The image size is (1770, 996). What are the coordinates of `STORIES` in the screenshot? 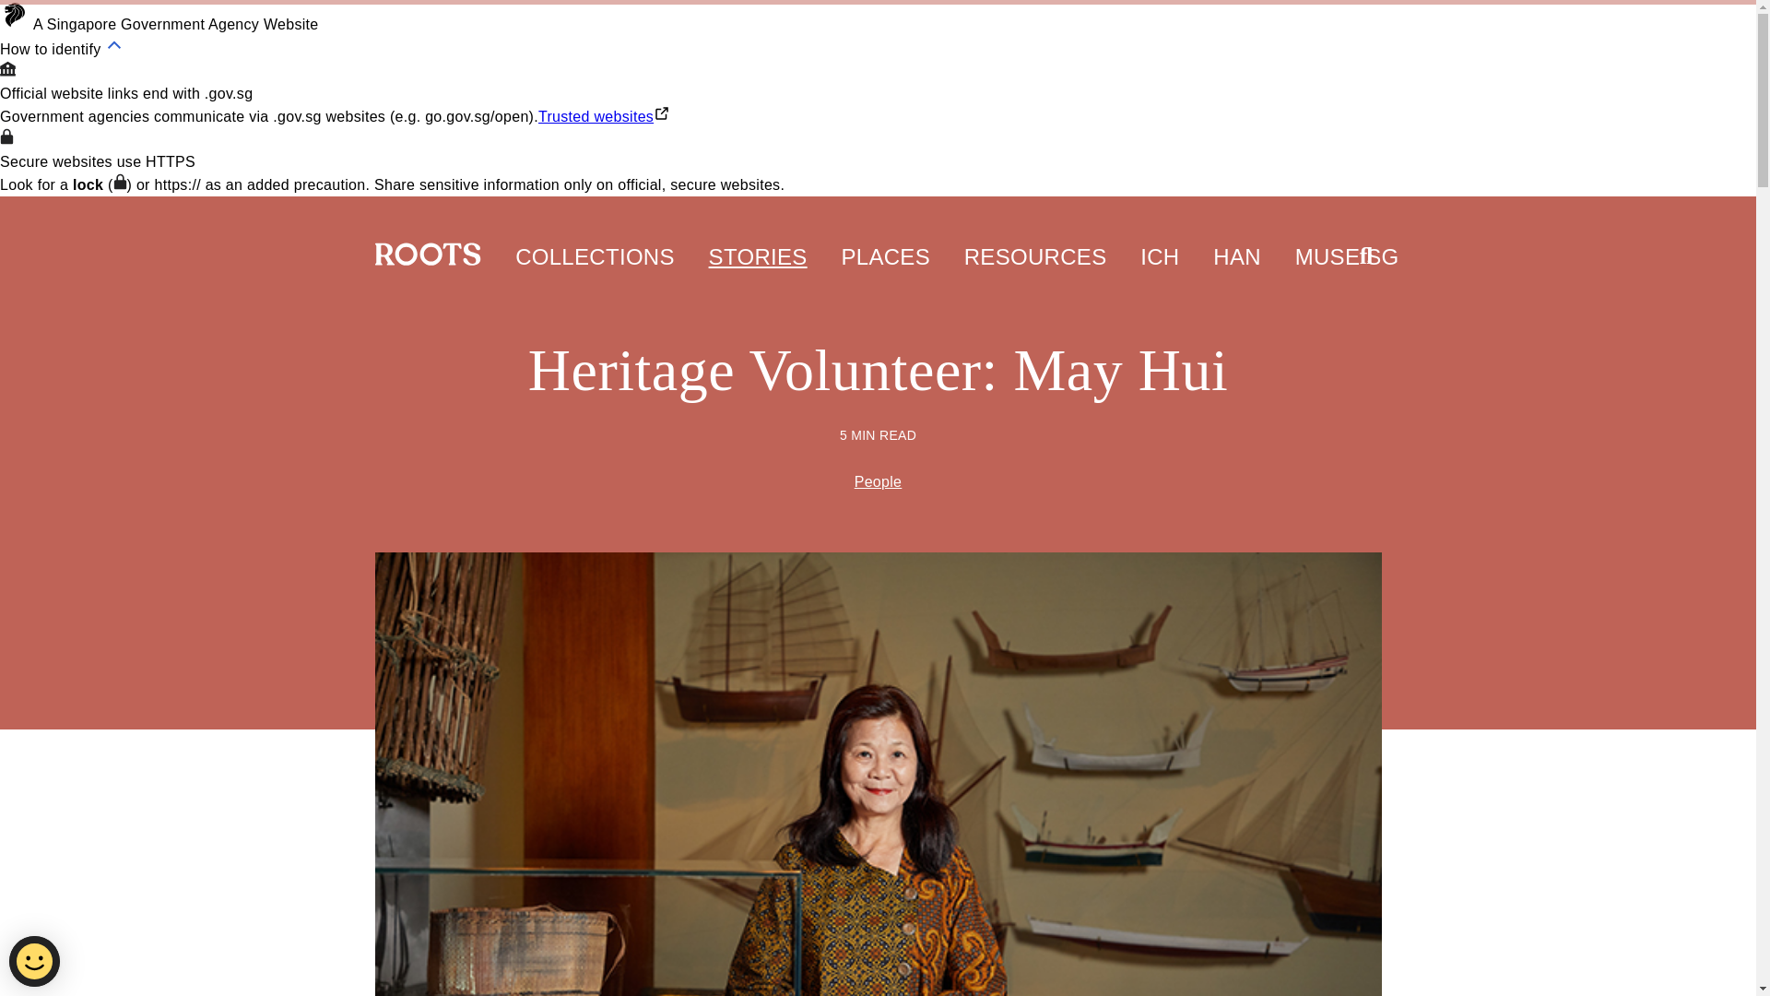 It's located at (758, 243).